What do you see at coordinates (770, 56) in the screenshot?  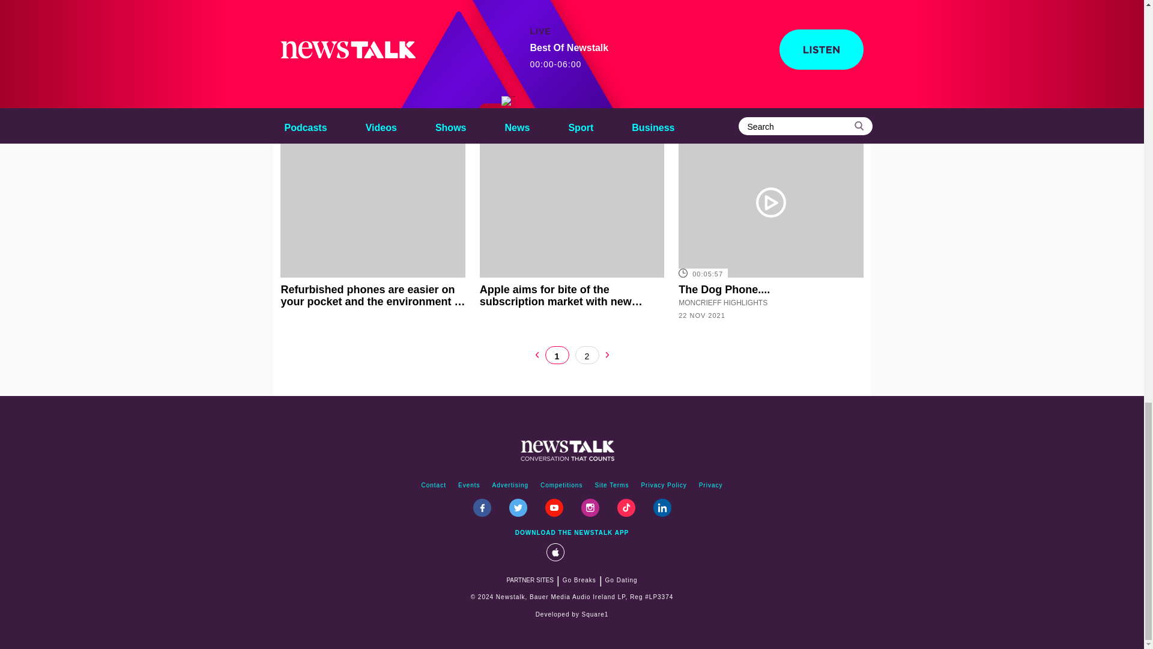 I see `Phone seizures in Irish prisons double in five years` at bounding box center [770, 56].